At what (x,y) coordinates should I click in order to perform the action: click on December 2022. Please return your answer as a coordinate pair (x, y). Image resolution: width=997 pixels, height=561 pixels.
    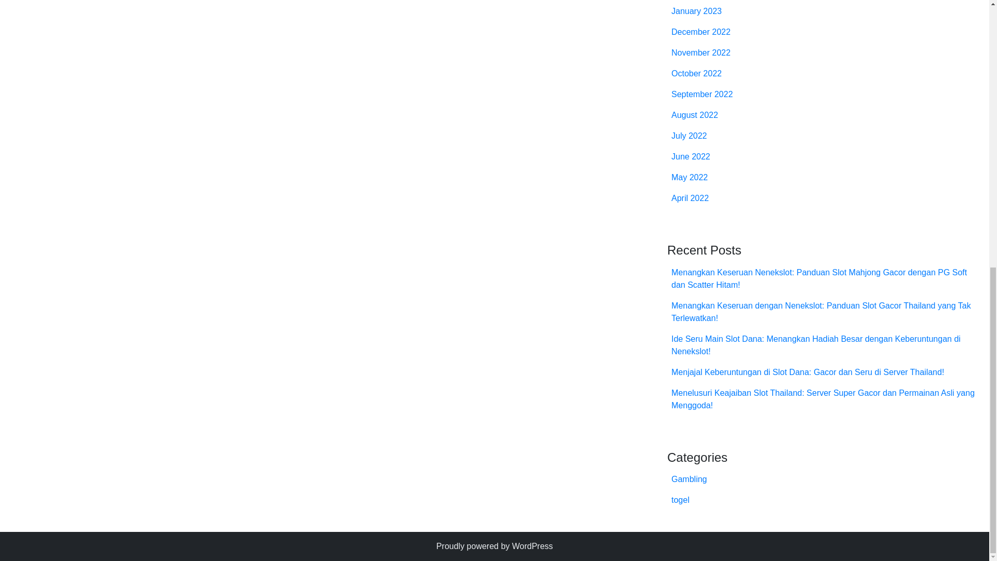
    Looking at the image, I should click on (701, 32).